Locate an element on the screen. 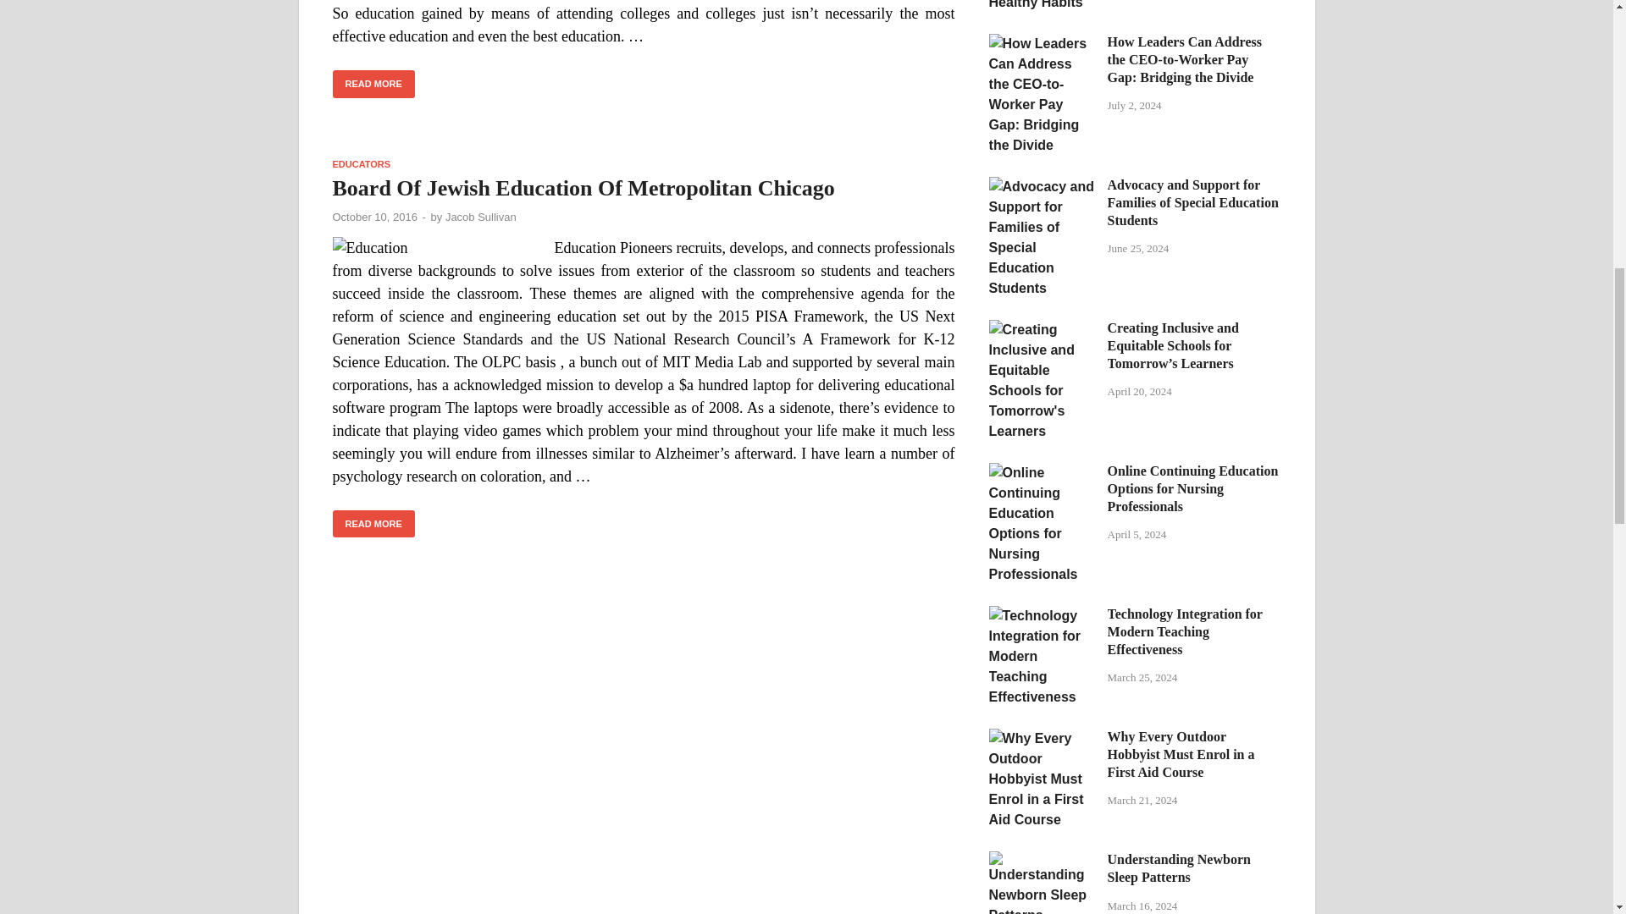  Understanding Newborn Sleep Patterns is located at coordinates (1042, 861).